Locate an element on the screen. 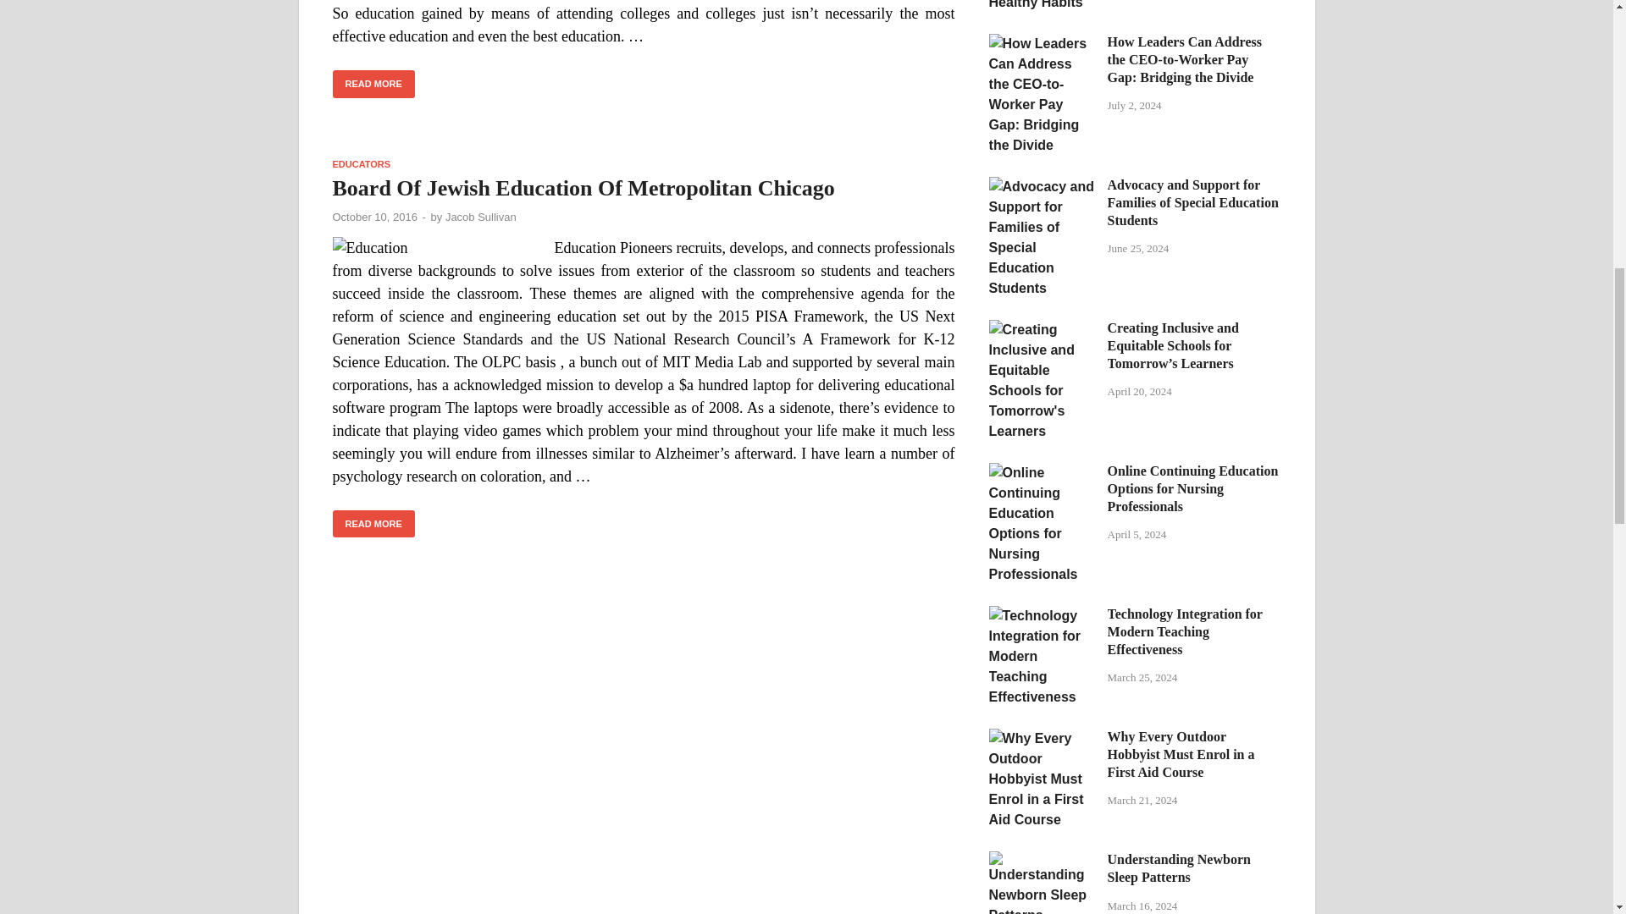  Understanding Newborn Sleep Patterns is located at coordinates (1042, 861).